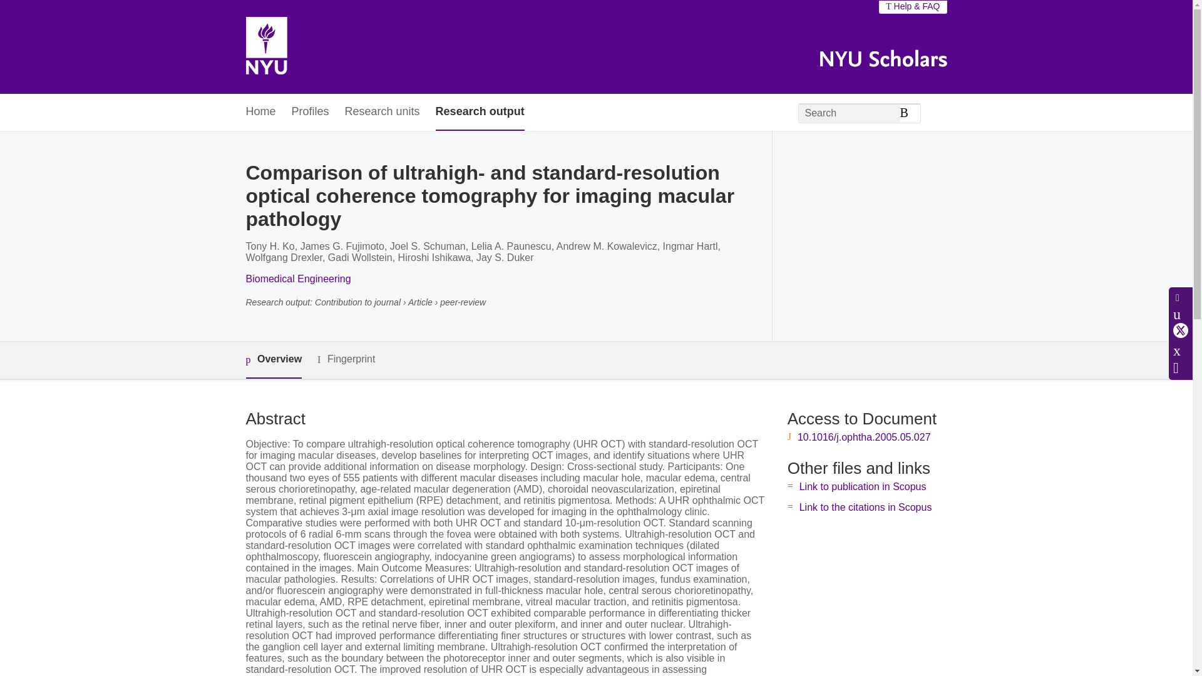  Describe the element at coordinates (298, 279) in the screenshot. I see `Biomedical Engineering` at that location.